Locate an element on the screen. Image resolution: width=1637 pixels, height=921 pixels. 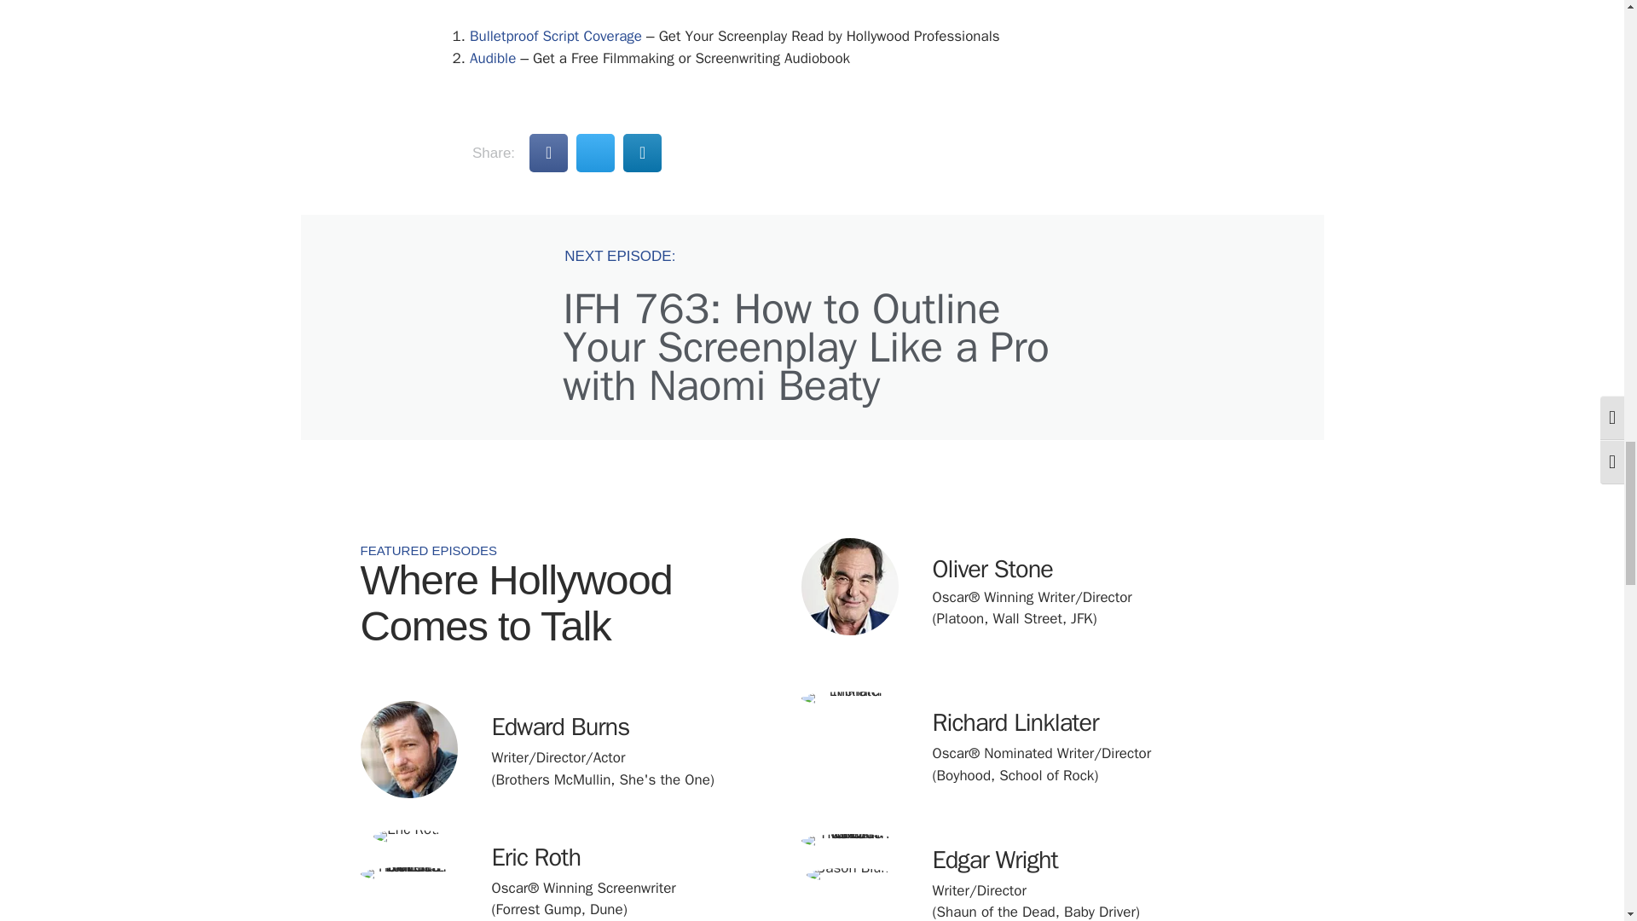
Richard Linklater is located at coordinates (850, 698).